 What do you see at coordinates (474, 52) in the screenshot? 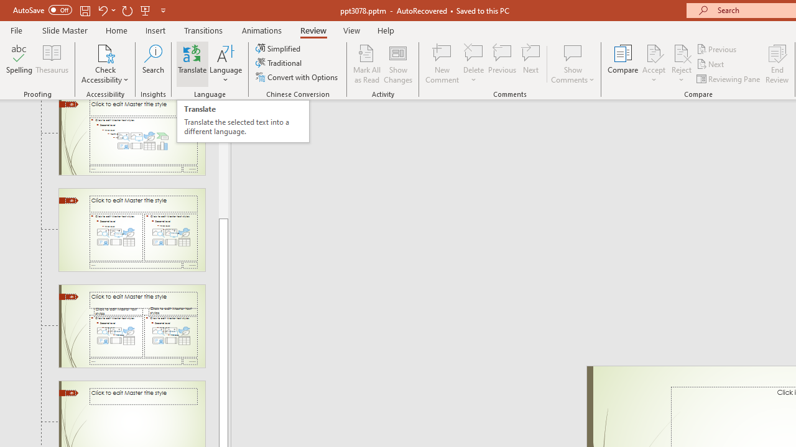
I see `Delete` at bounding box center [474, 52].